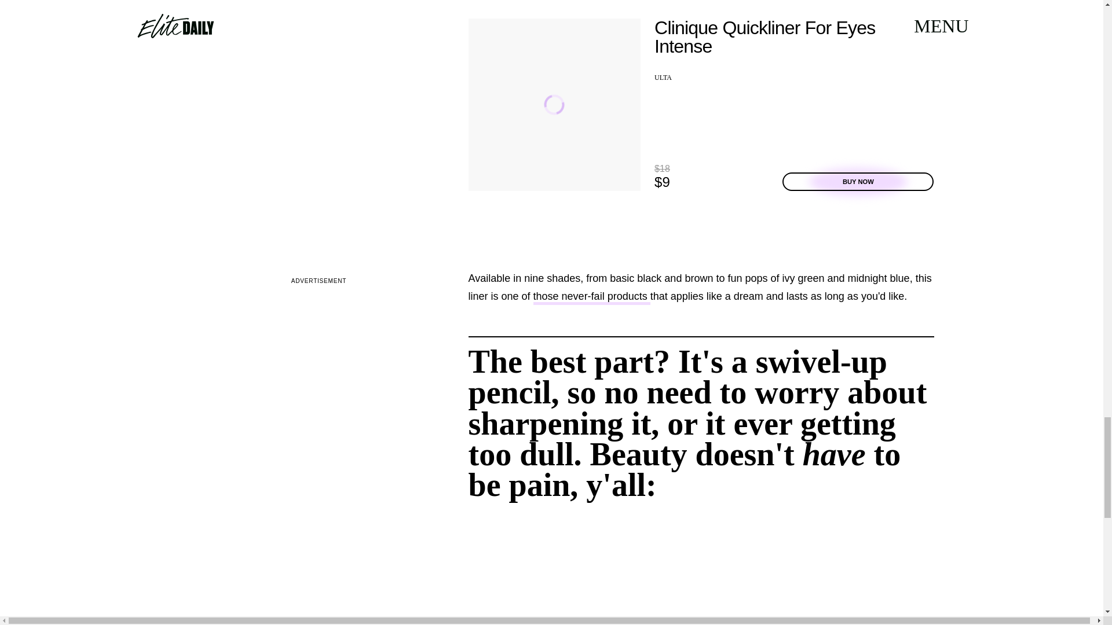 The height and width of the screenshot is (625, 1112). I want to click on those never-fail products, so click(592, 297).